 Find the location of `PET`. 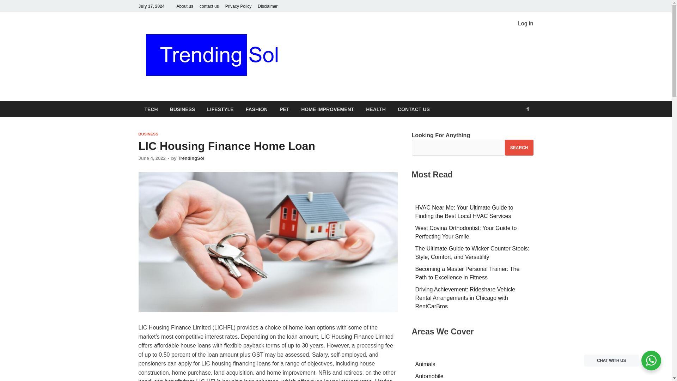

PET is located at coordinates (284, 109).